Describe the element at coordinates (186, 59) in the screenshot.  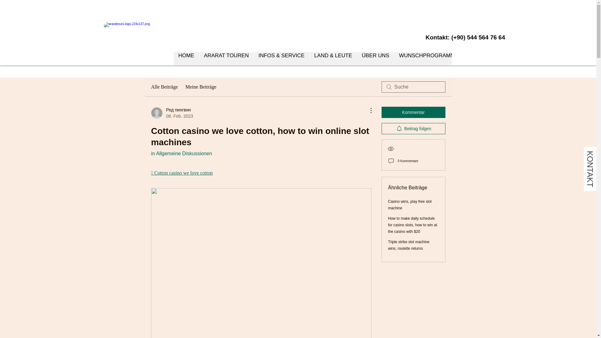
I see `HOME` at that location.